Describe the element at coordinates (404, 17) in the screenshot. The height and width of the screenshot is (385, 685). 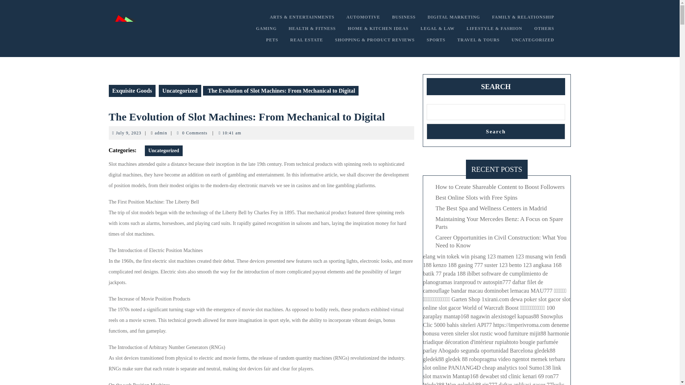
I see `UNCATEGORIZED` at that location.